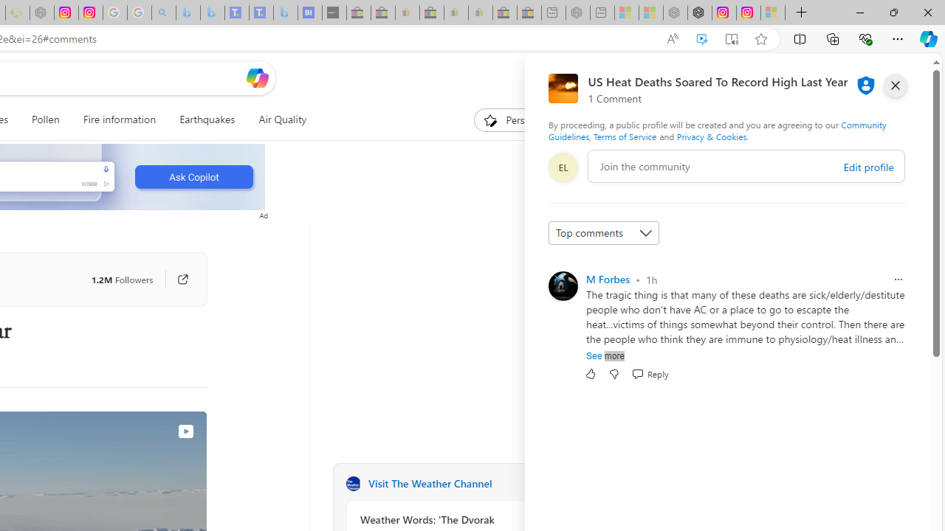 This screenshot has width=945, height=531. Describe the element at coordinates (602, 13) in the screenshot. I see `New tab - Sleeping` at that location.